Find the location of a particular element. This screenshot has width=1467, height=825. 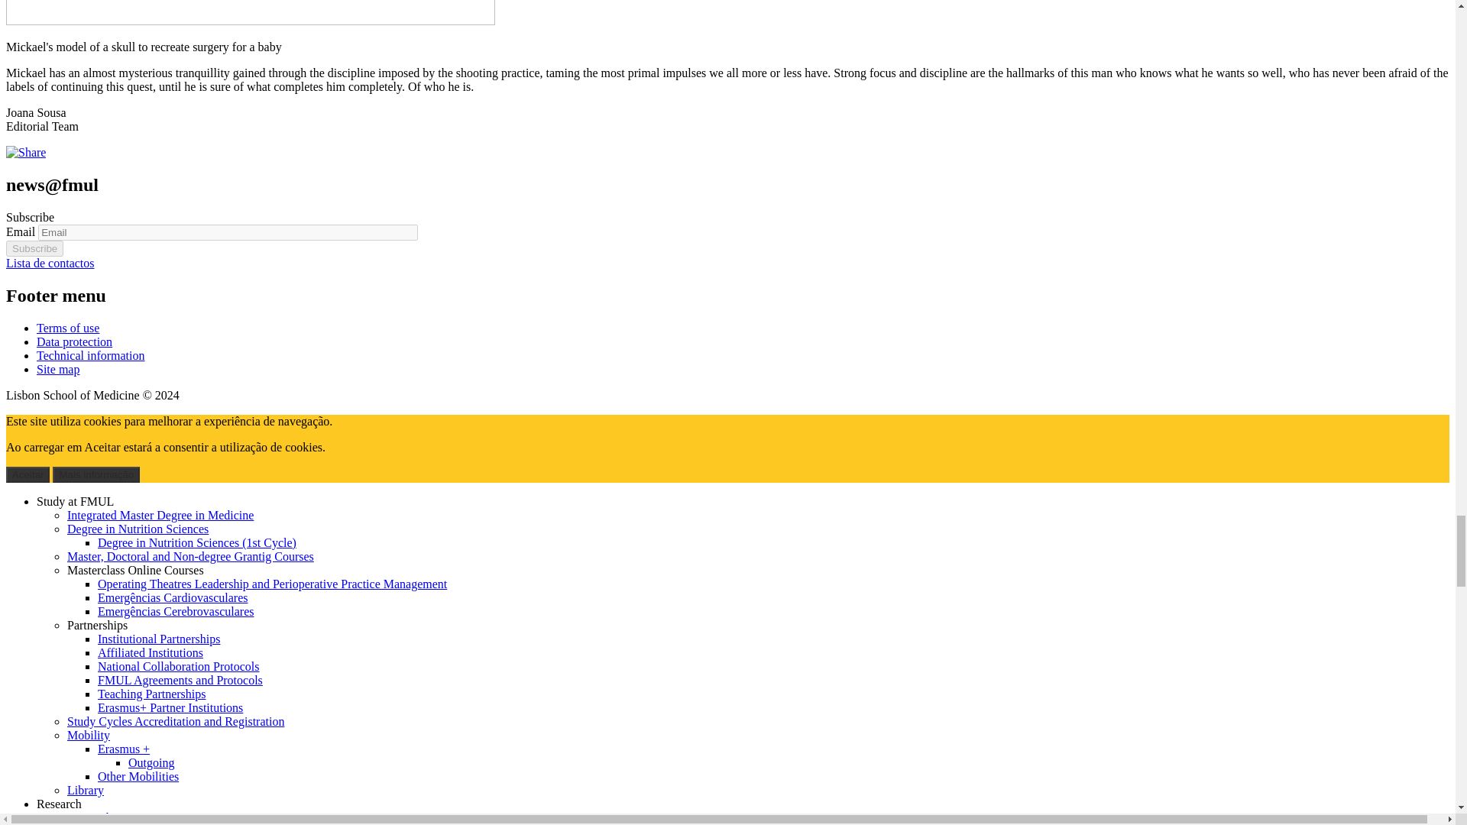

Site map is located at coordinates (58, 370).